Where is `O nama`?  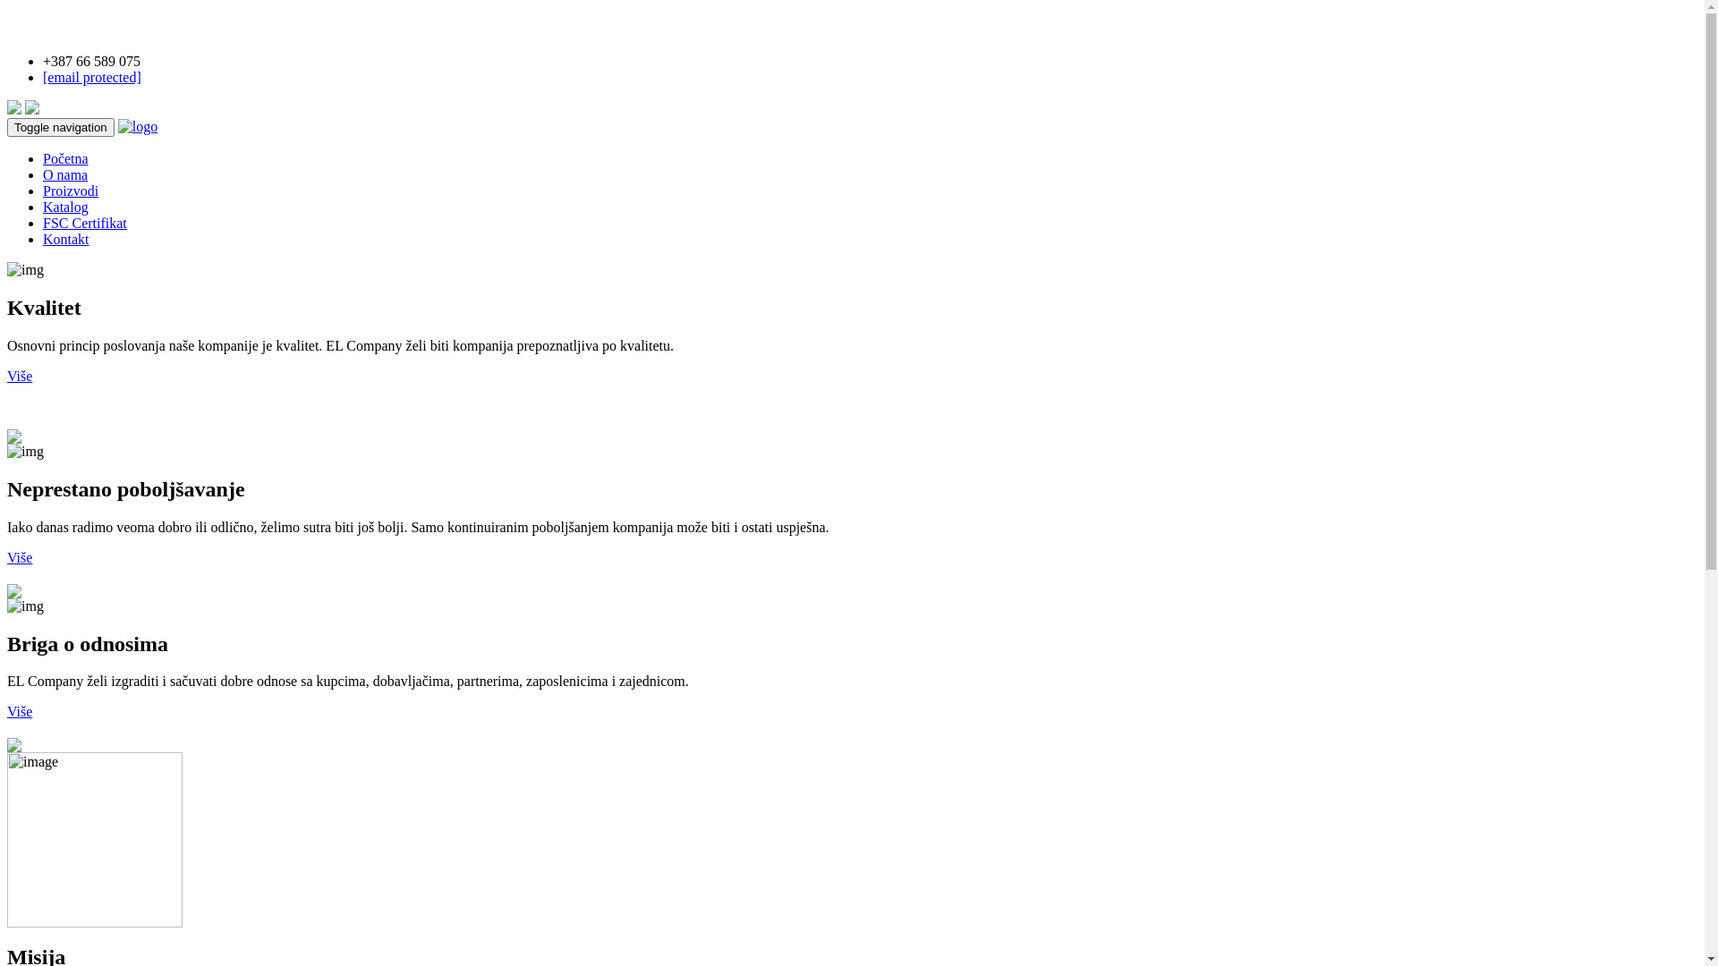
O nama is located at coordinates (65, 174).